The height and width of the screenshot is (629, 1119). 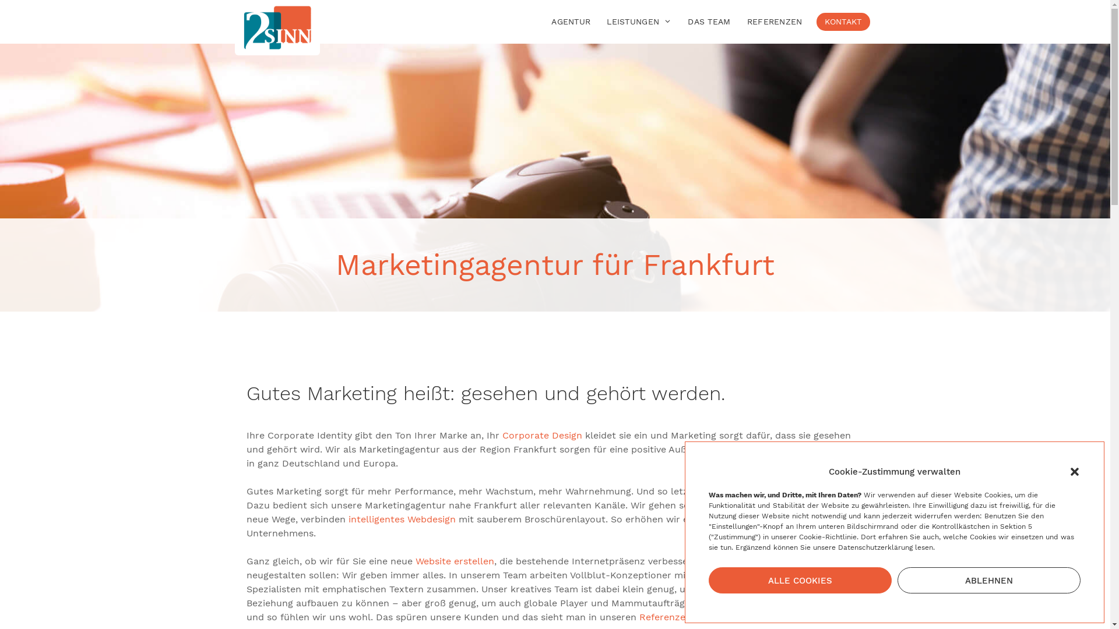 I want to click on ALLE COOKIES, so click(x=800, y=580).